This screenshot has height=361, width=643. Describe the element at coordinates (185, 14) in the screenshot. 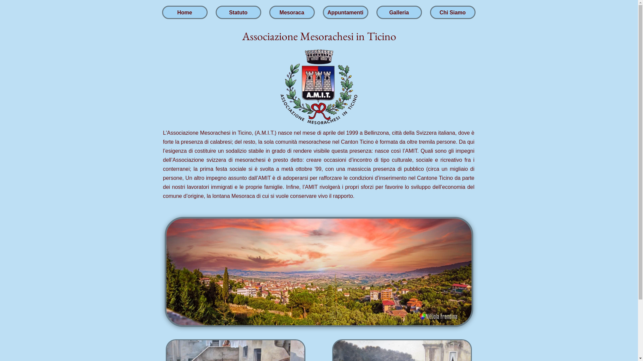

I see `Home` at that location.